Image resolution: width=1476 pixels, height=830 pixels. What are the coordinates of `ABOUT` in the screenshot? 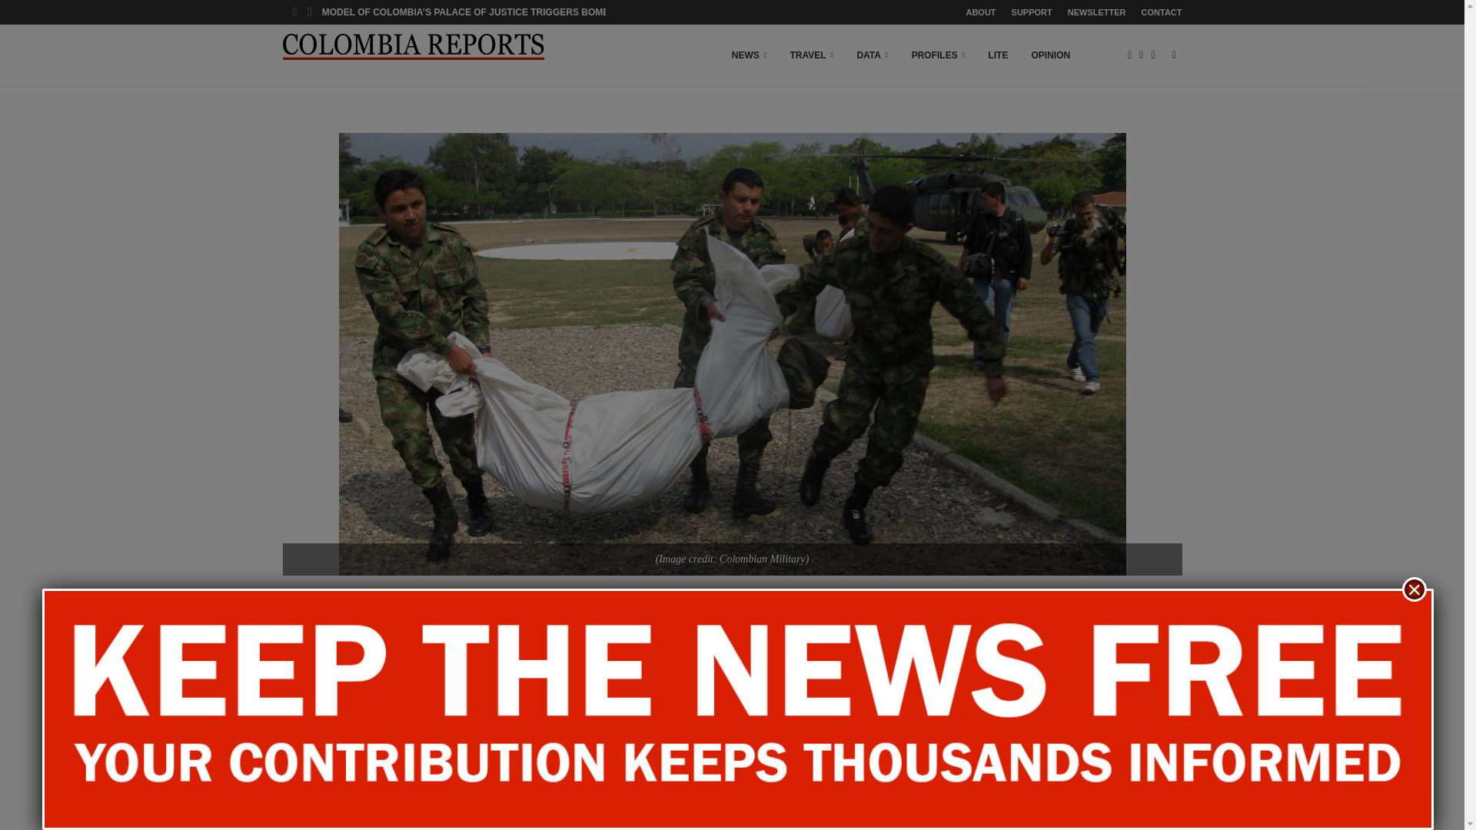 It's located at (979, 12).